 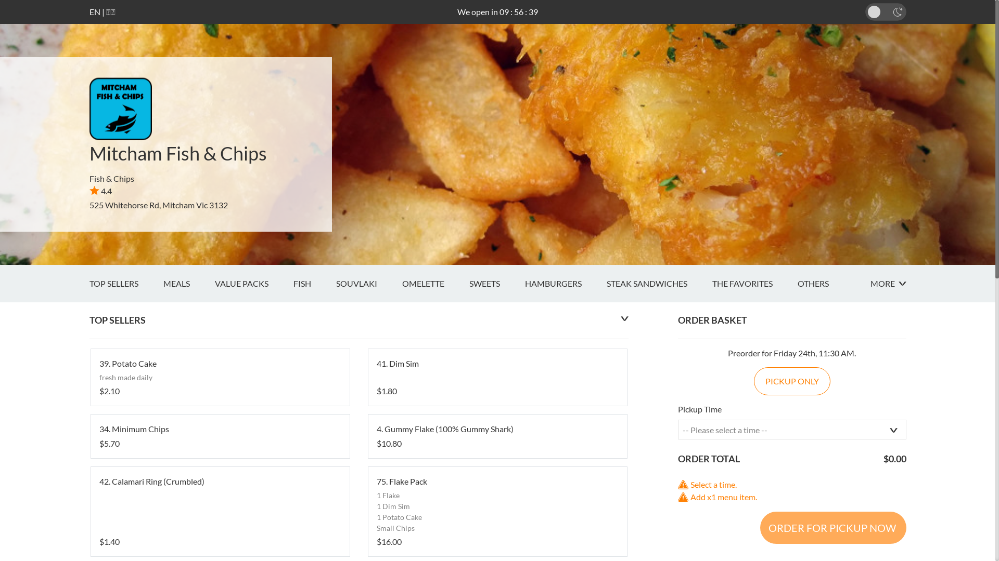 I want to click on MEALS, so click(x=189, y=284).